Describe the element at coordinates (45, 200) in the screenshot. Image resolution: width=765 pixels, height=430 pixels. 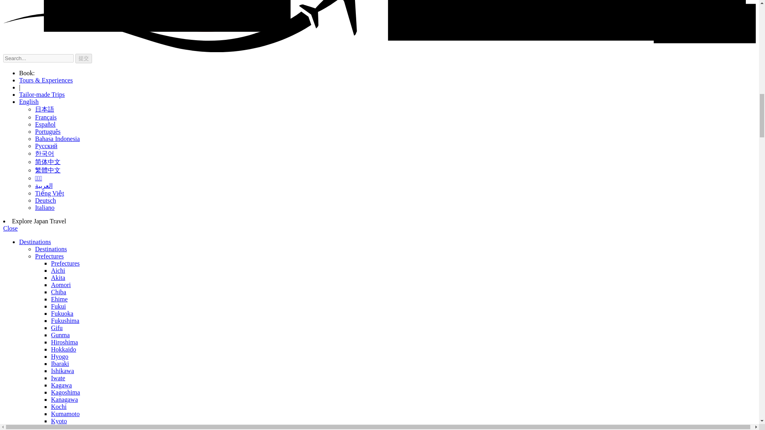
I see `Deutsch` at that location.